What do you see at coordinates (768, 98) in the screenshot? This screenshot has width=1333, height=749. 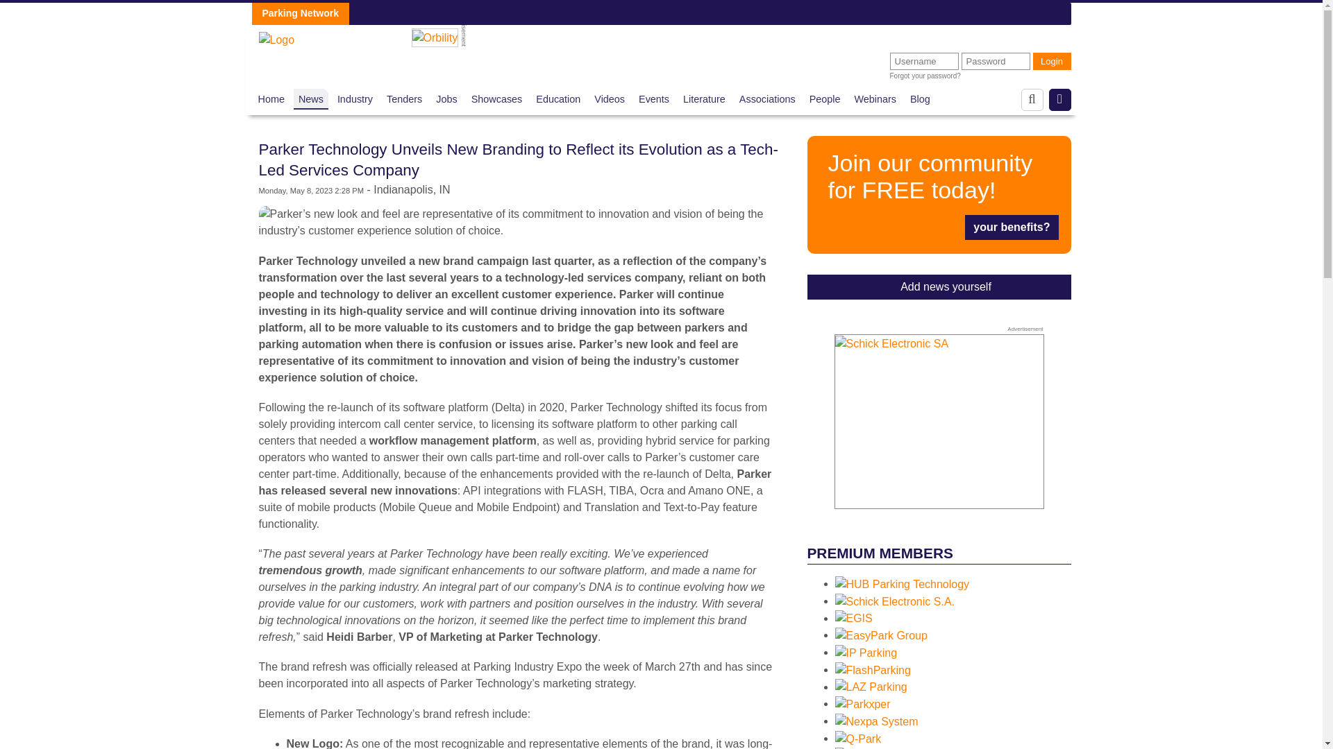 I see `Associations` at bounding box center [768, 98].